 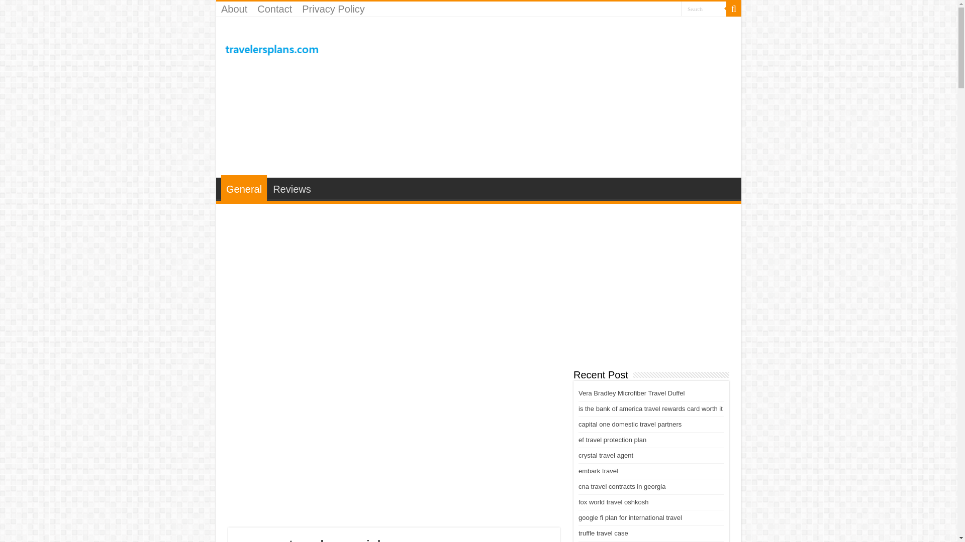 I want to click on fox world travel oshkosh, so click(x=613, y=502).